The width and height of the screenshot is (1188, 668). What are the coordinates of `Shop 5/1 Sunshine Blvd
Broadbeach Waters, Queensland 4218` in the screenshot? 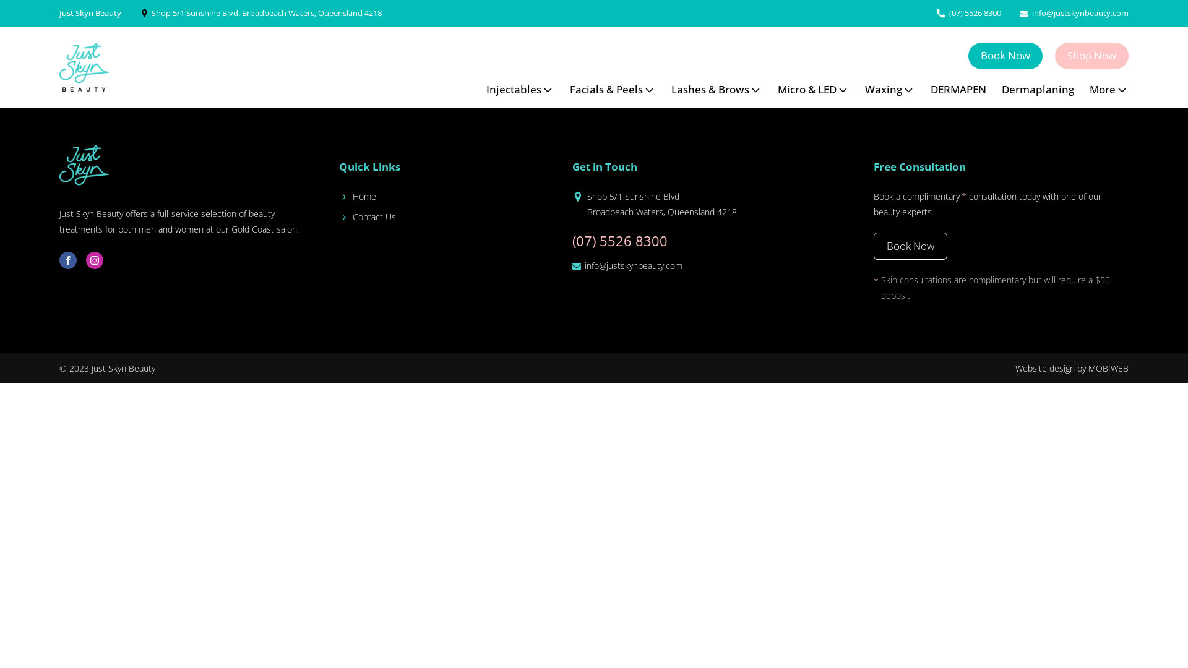 It's located at (662, 204).